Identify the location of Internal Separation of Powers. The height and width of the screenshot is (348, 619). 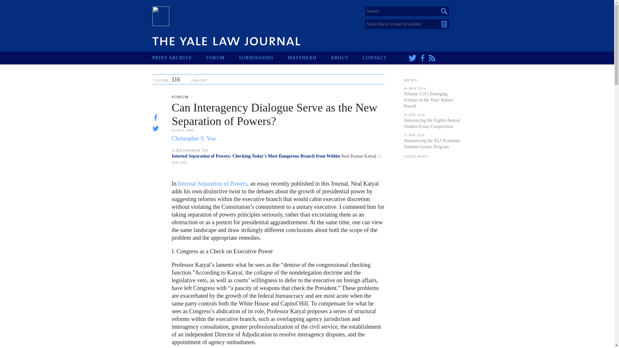
(212, 184).